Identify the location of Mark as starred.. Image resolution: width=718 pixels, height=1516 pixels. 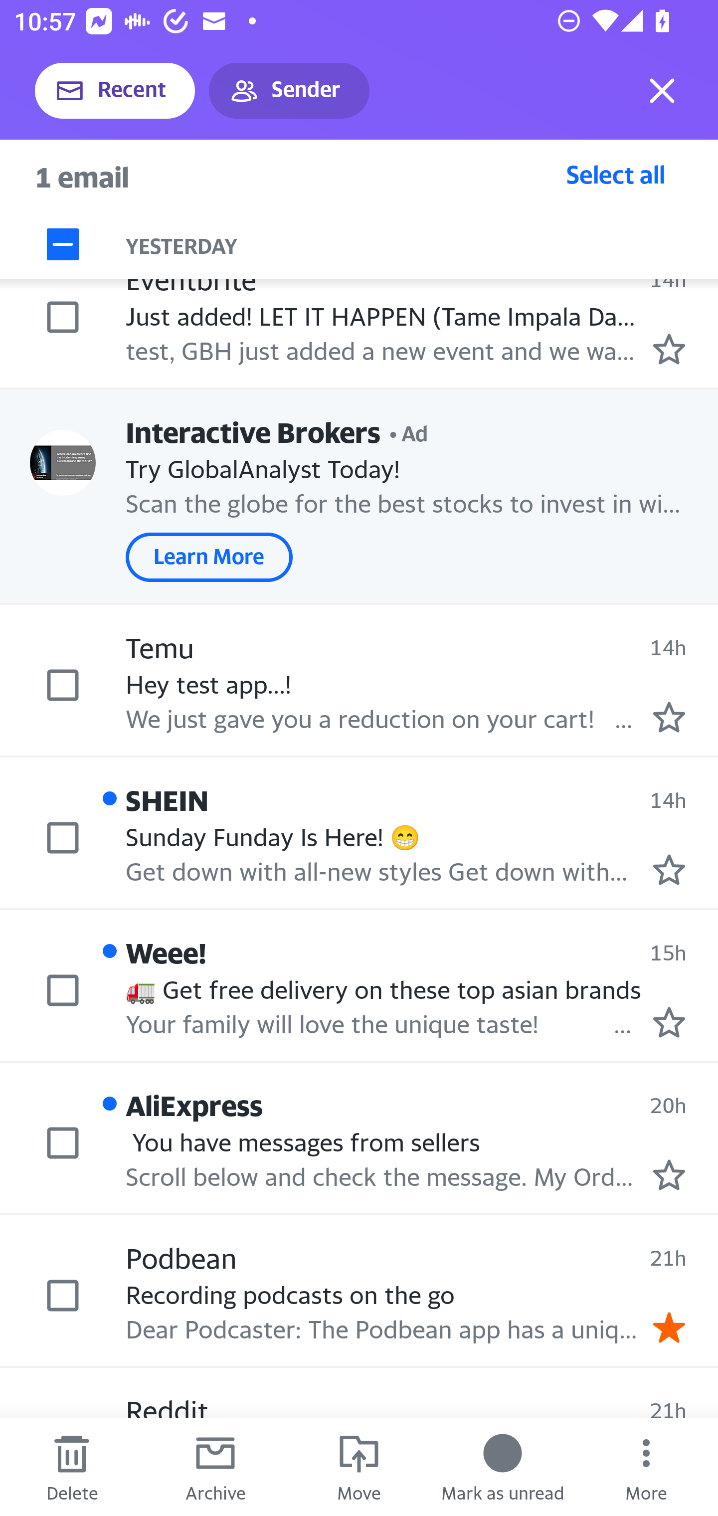
(669, 1175).